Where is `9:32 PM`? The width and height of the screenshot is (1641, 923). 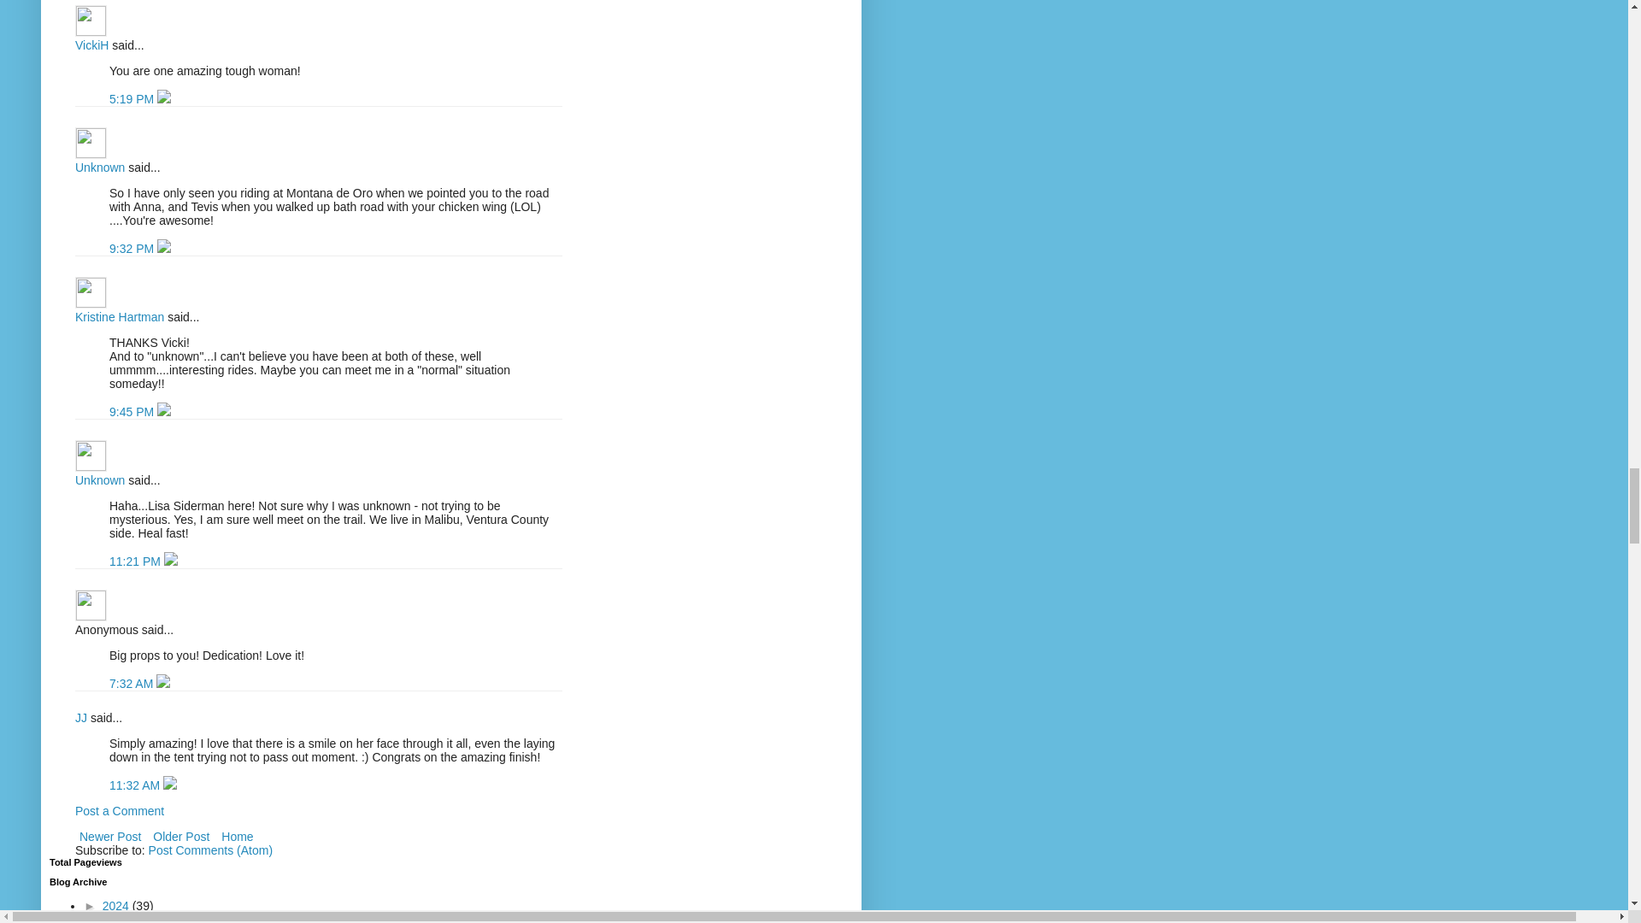
9:32 PM is located at coordinates (133, 248).